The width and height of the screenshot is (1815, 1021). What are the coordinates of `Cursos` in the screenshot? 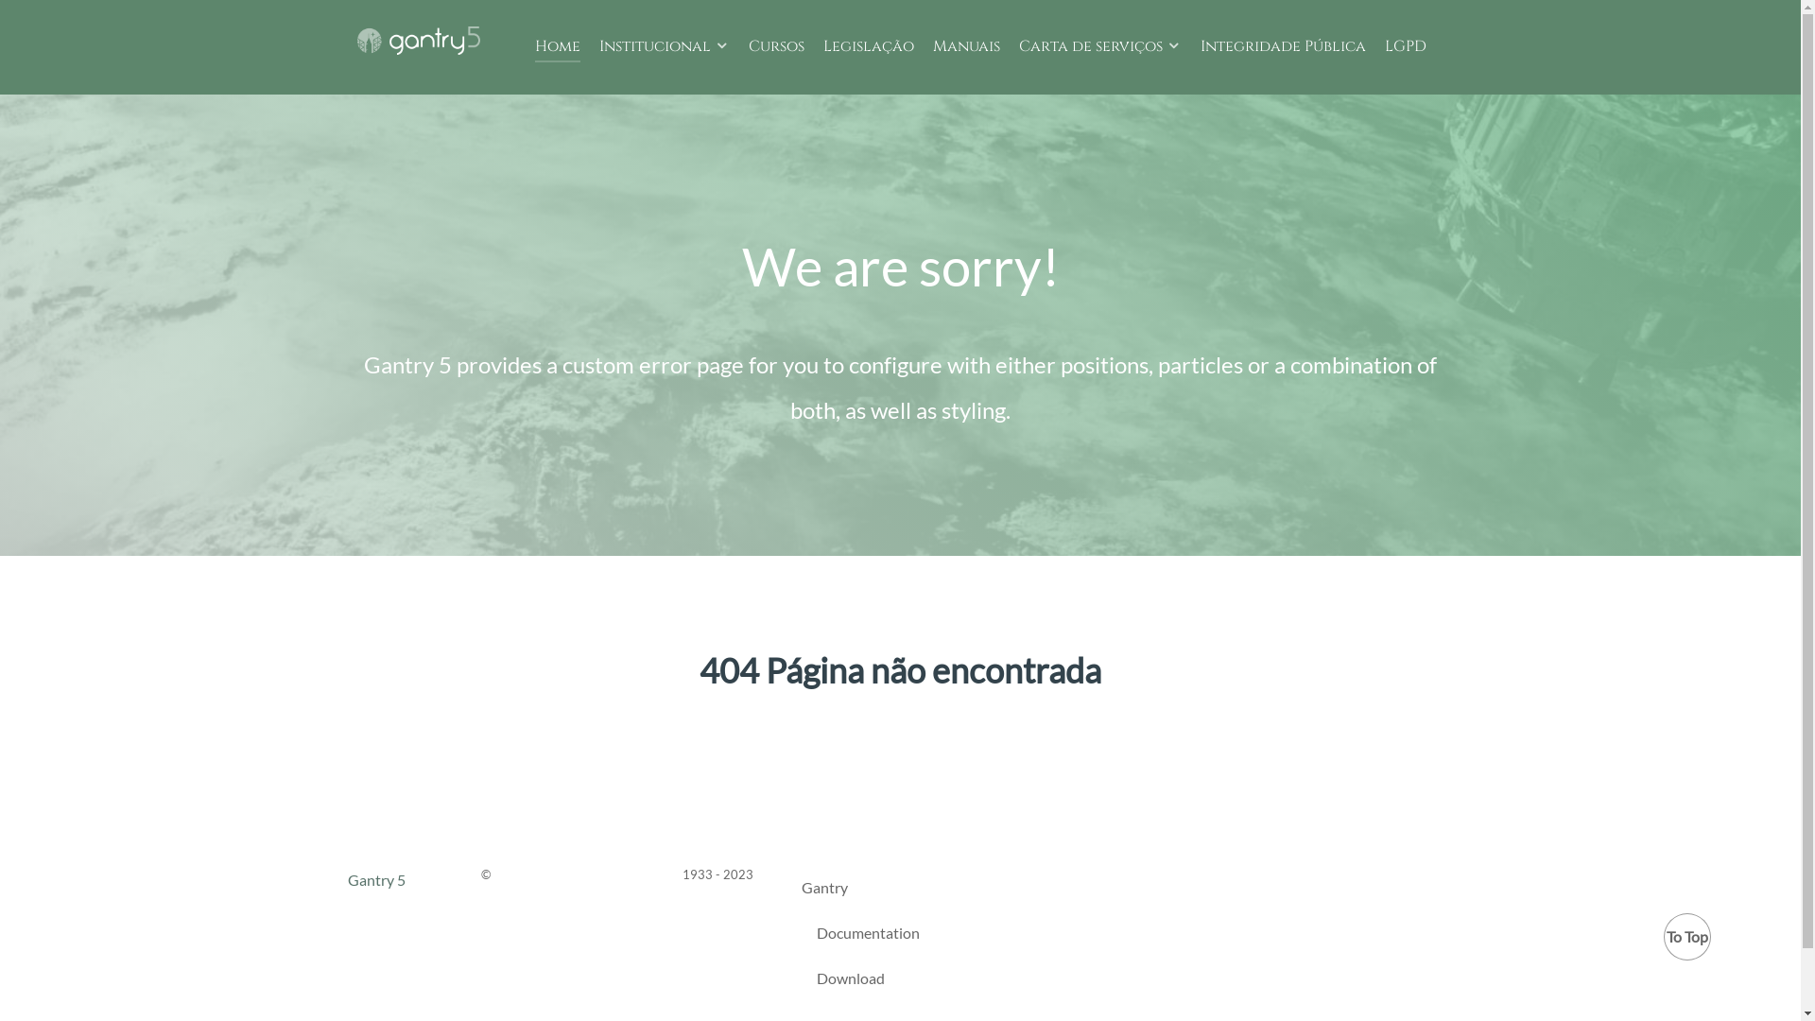 It's located at (777, 47).